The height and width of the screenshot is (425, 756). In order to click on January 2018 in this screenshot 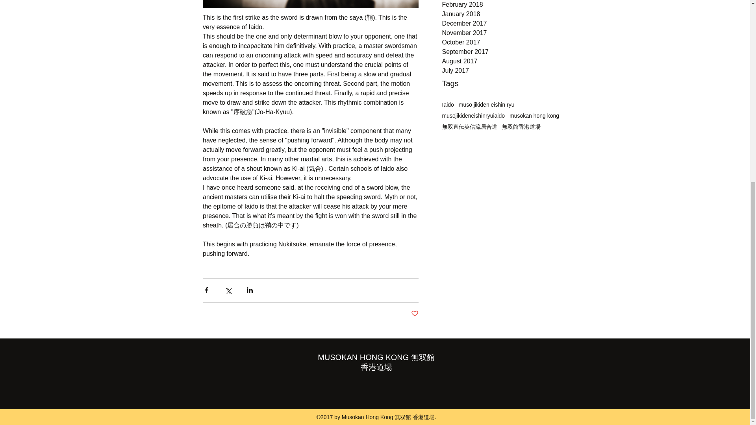, I will do `click(501, 14)`.